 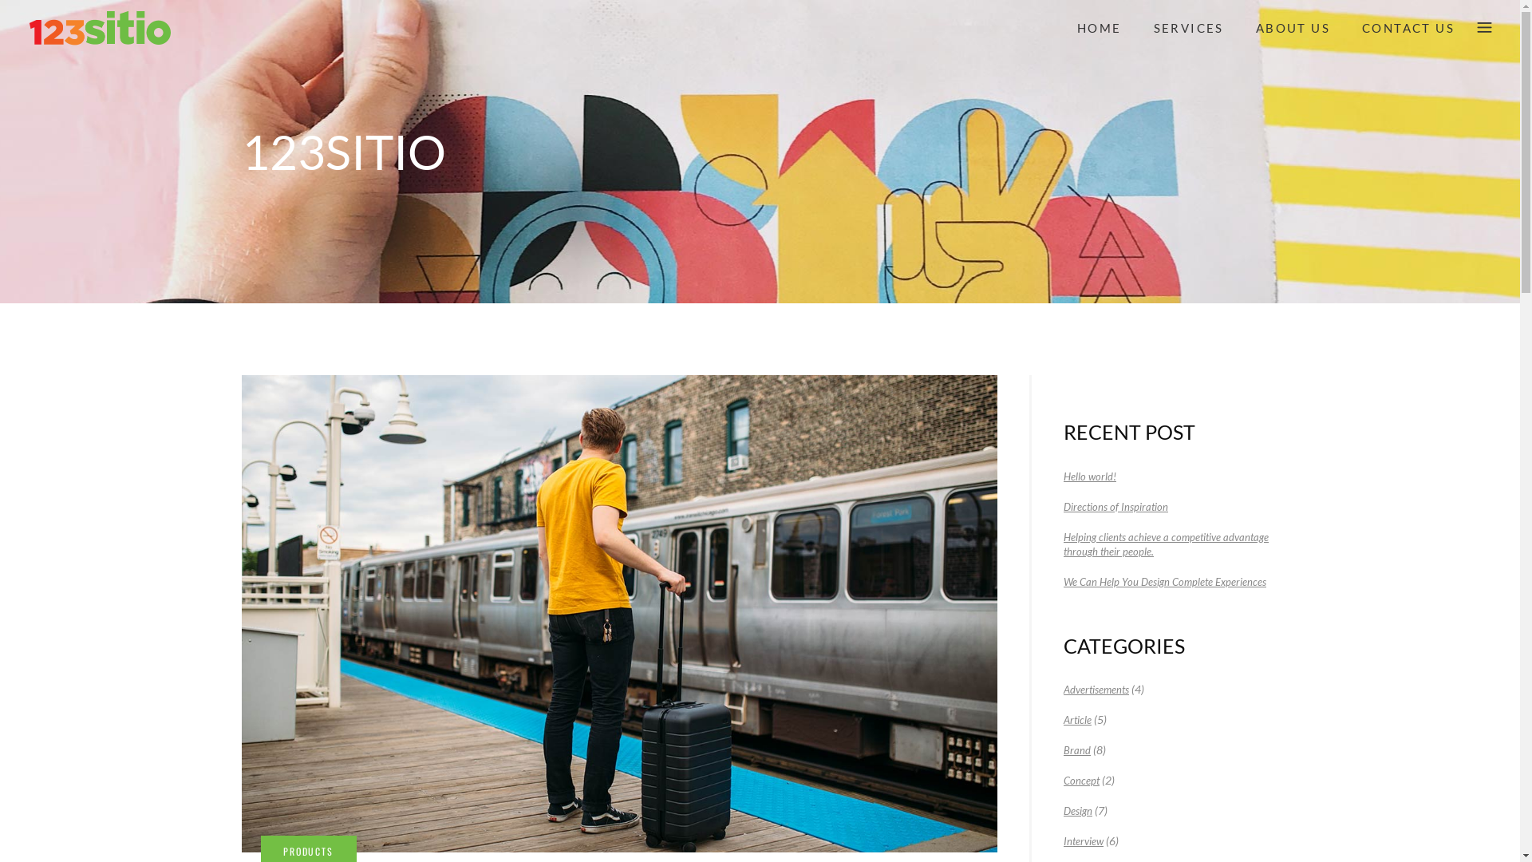 I want to click on Concept, so click(x=1082, y=781).